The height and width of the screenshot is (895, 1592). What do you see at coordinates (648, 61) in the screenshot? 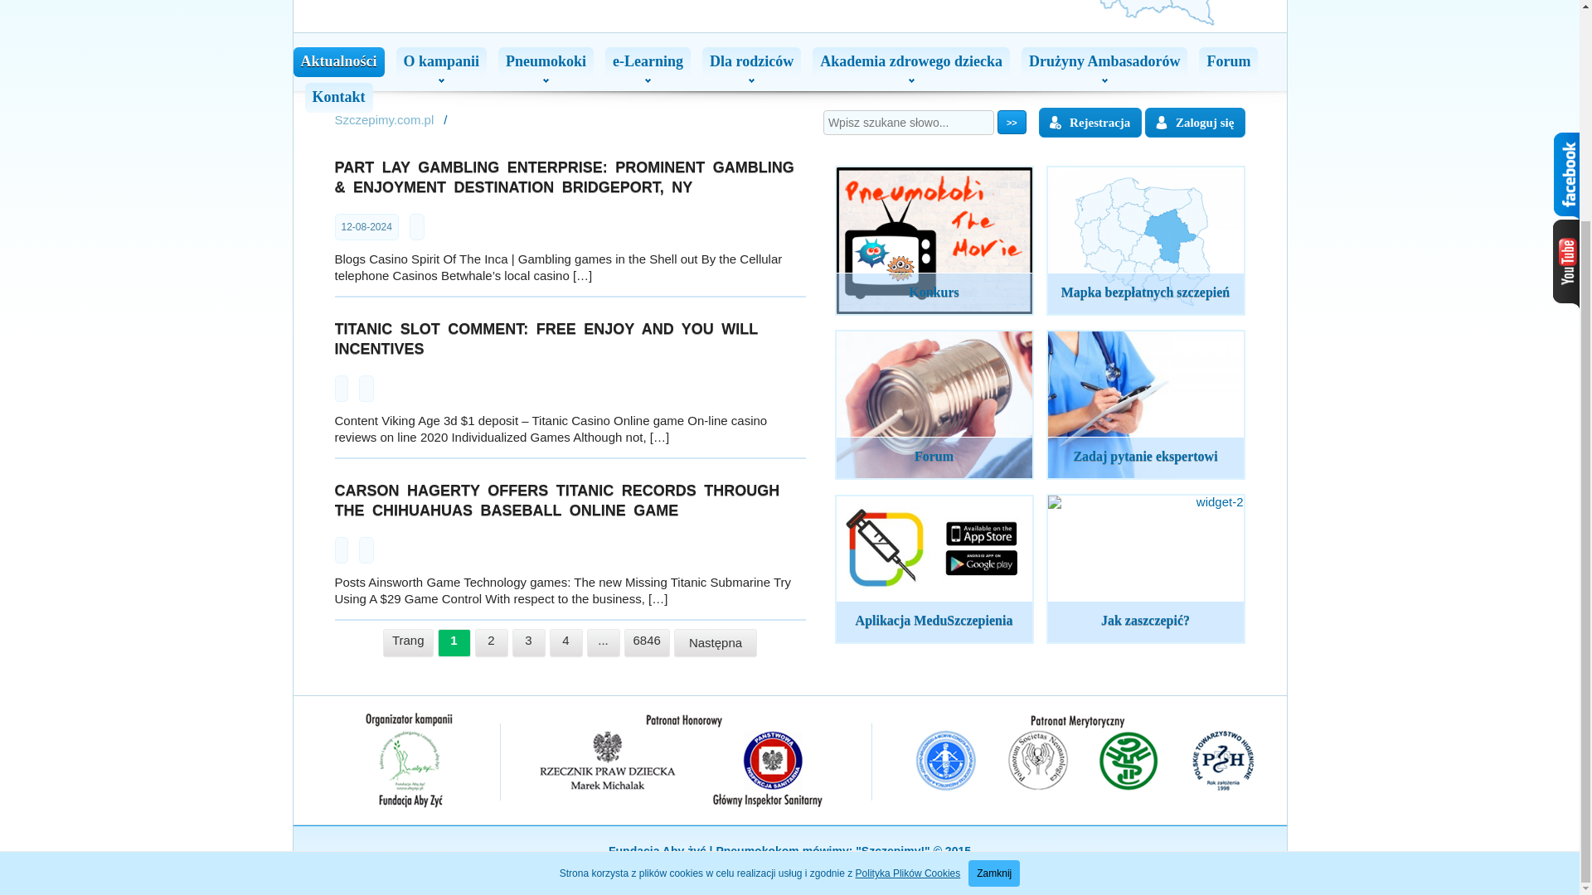
I see `e-Learning` at bounding box center [648, 61].